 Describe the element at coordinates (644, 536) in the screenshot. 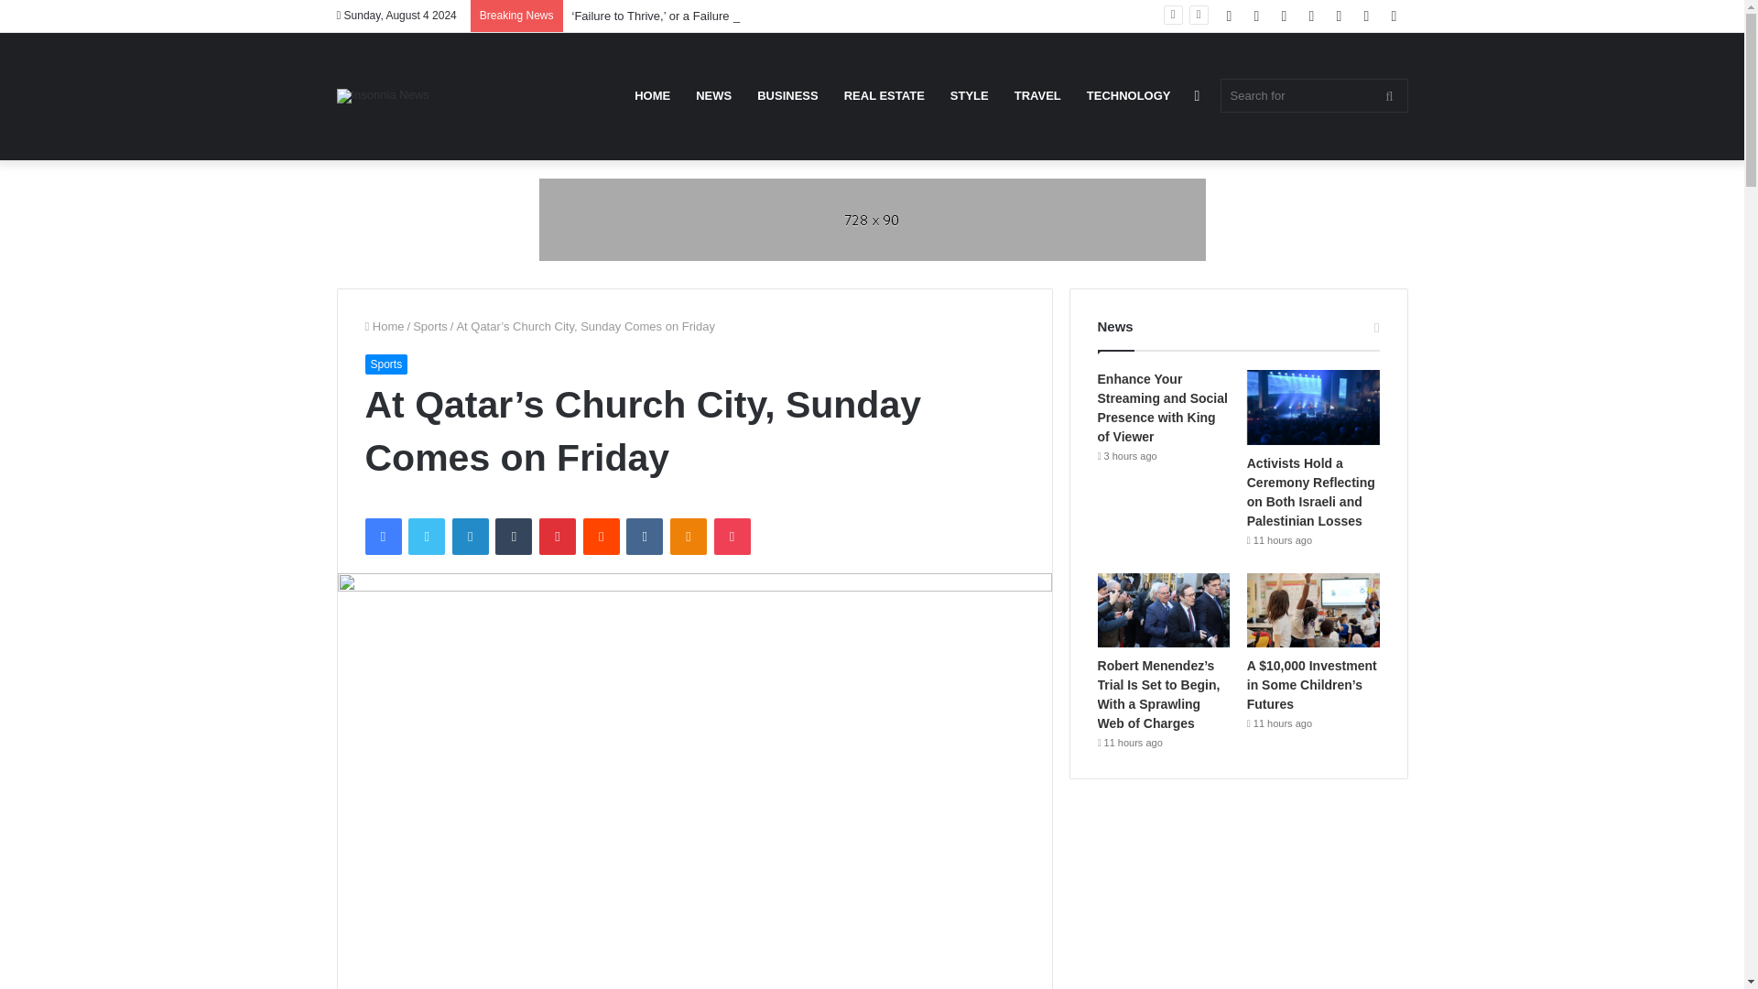

I see `VKontakte` at that location.